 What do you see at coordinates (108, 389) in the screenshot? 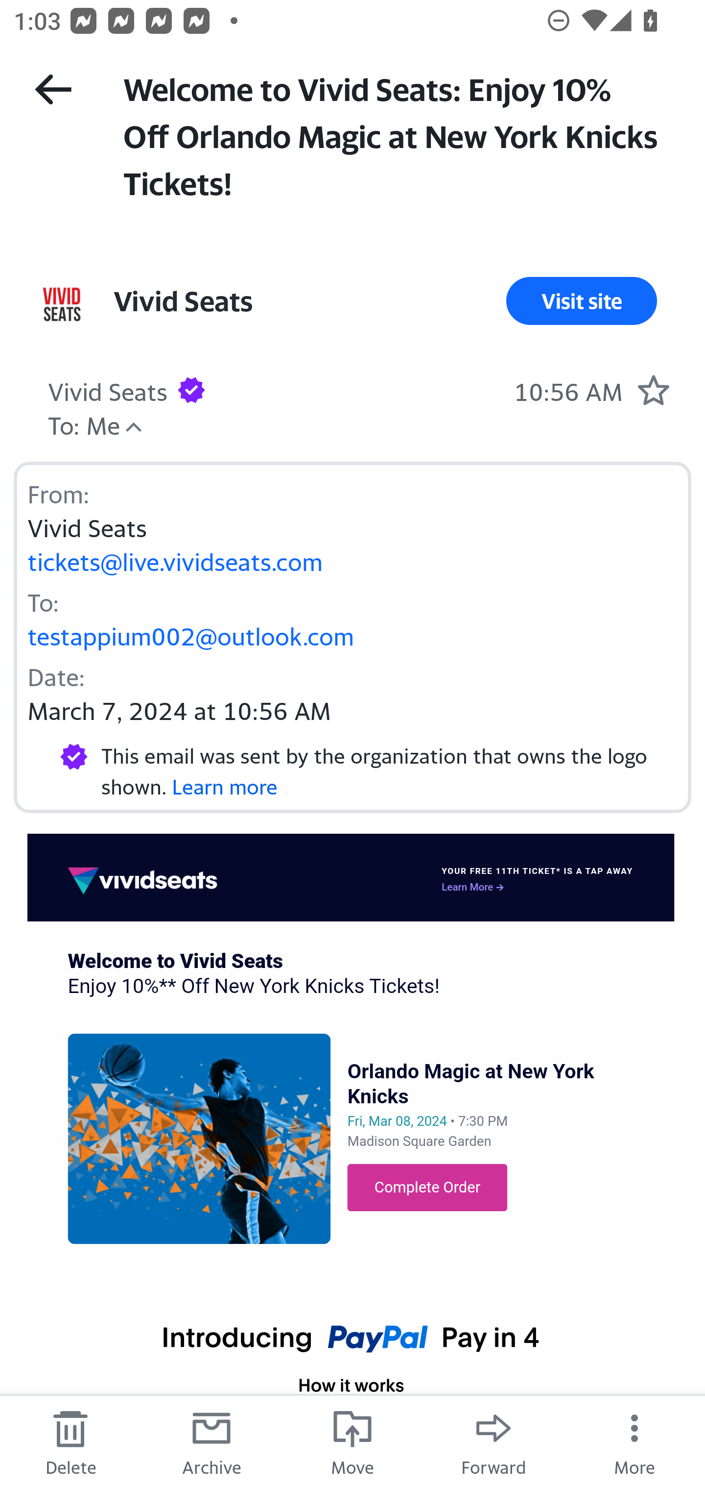
I see `Vivid Seats Sender Vivid Seats` at bounding box center [108, 389].